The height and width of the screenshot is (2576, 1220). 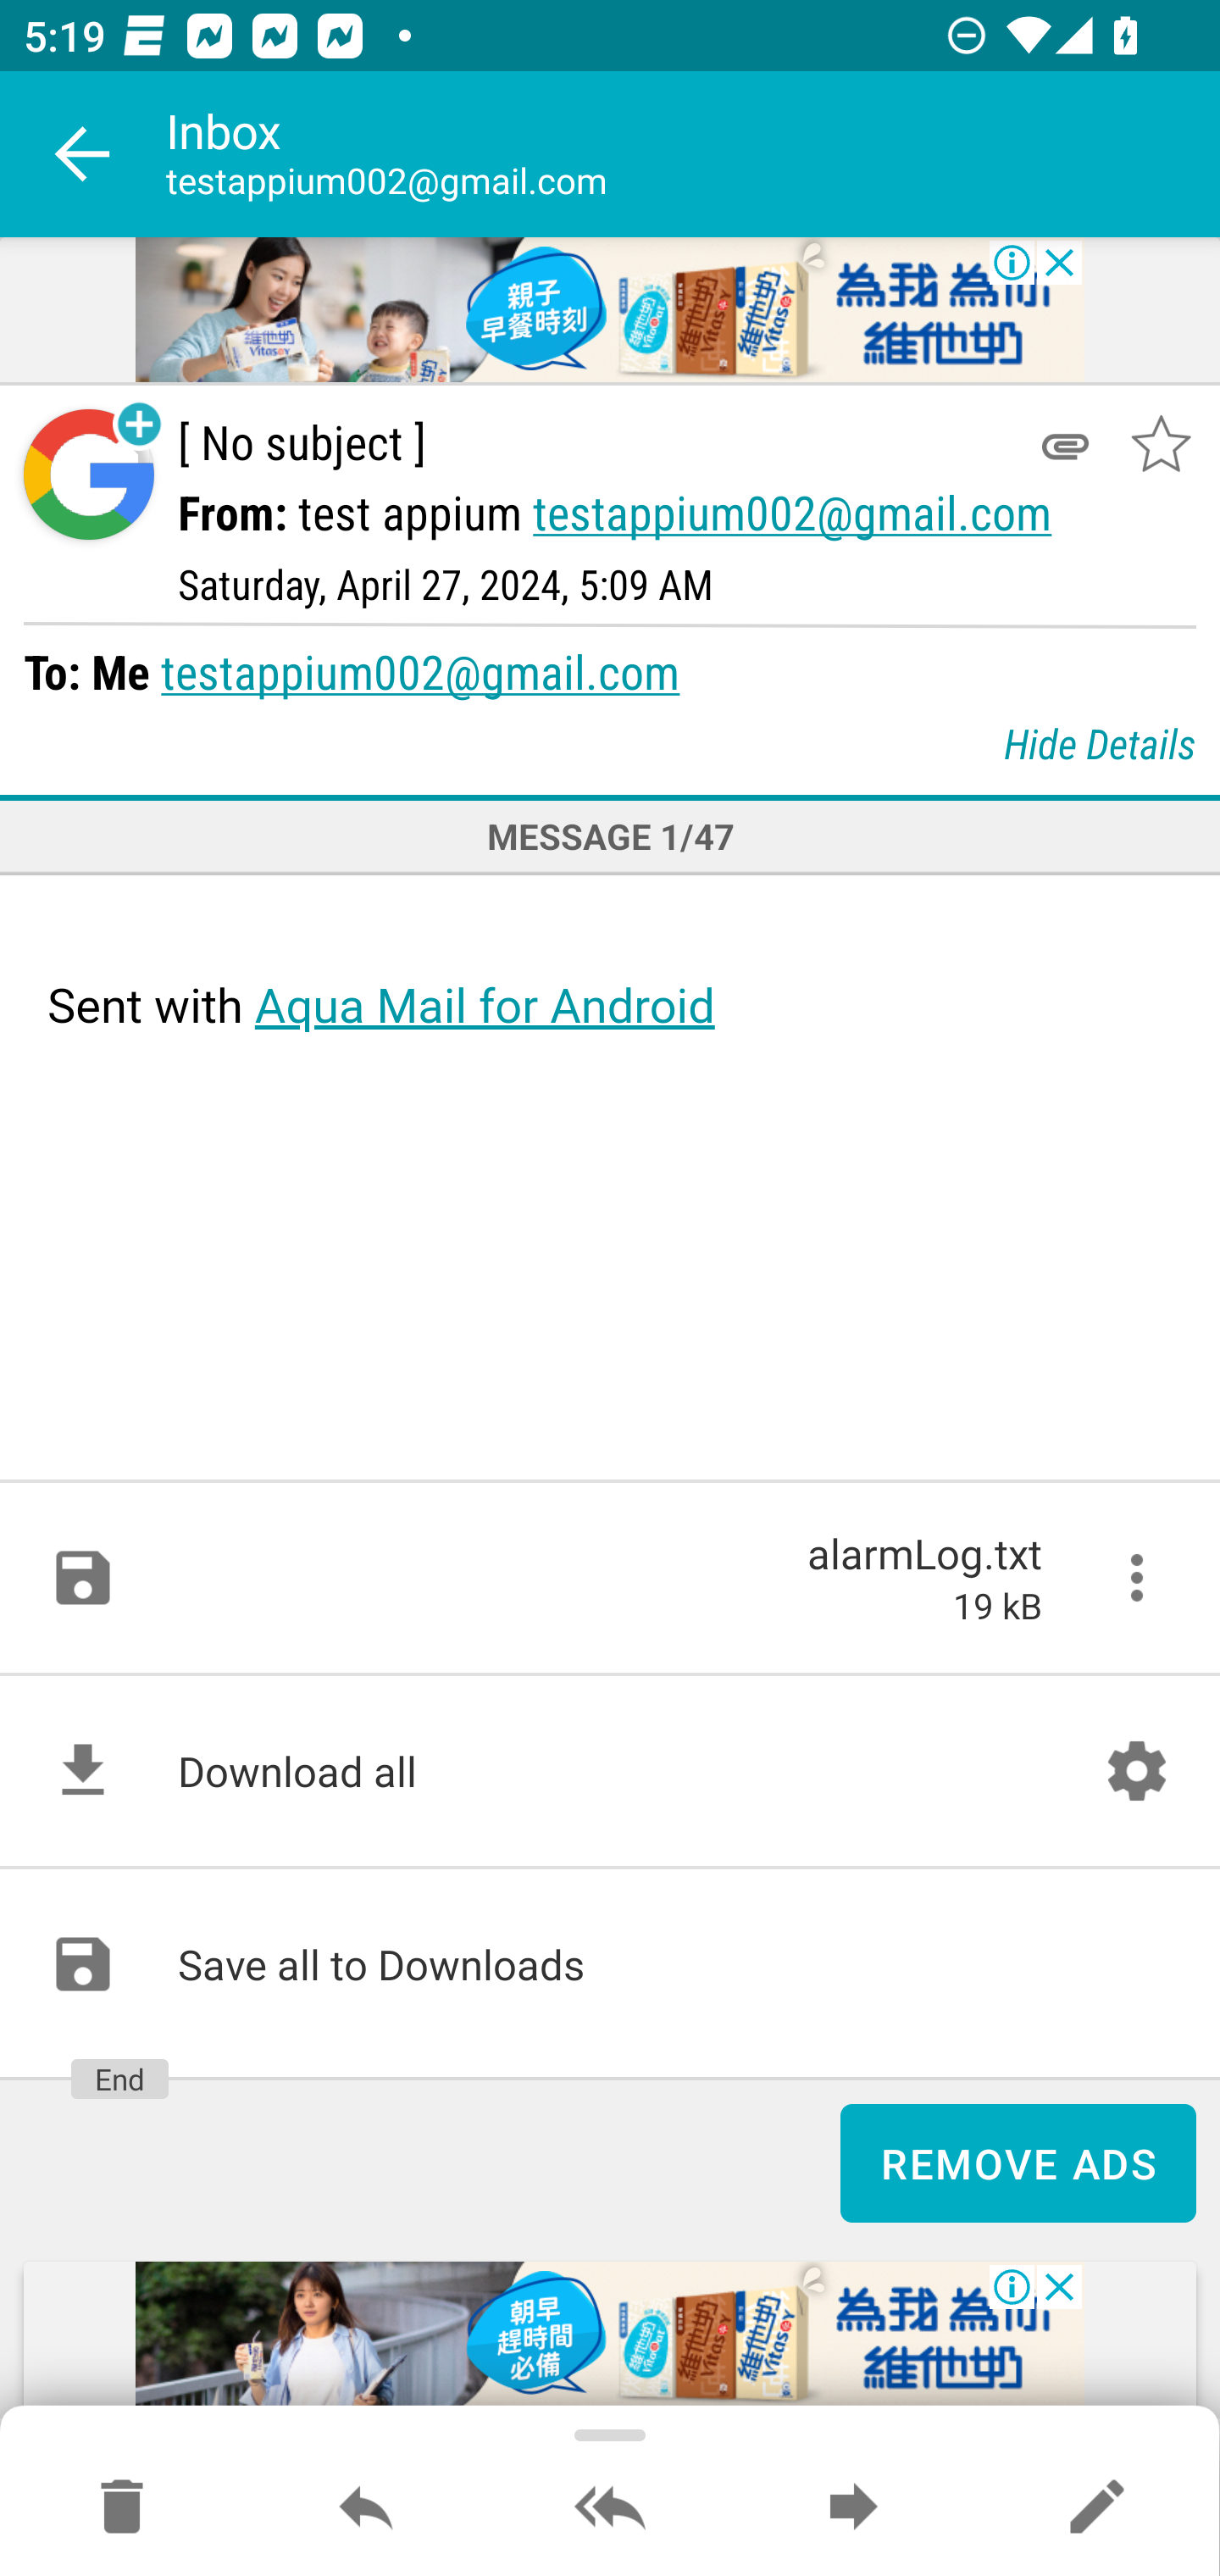 I want to click on REMOVE ADS, so click(x=1018, y=2163).